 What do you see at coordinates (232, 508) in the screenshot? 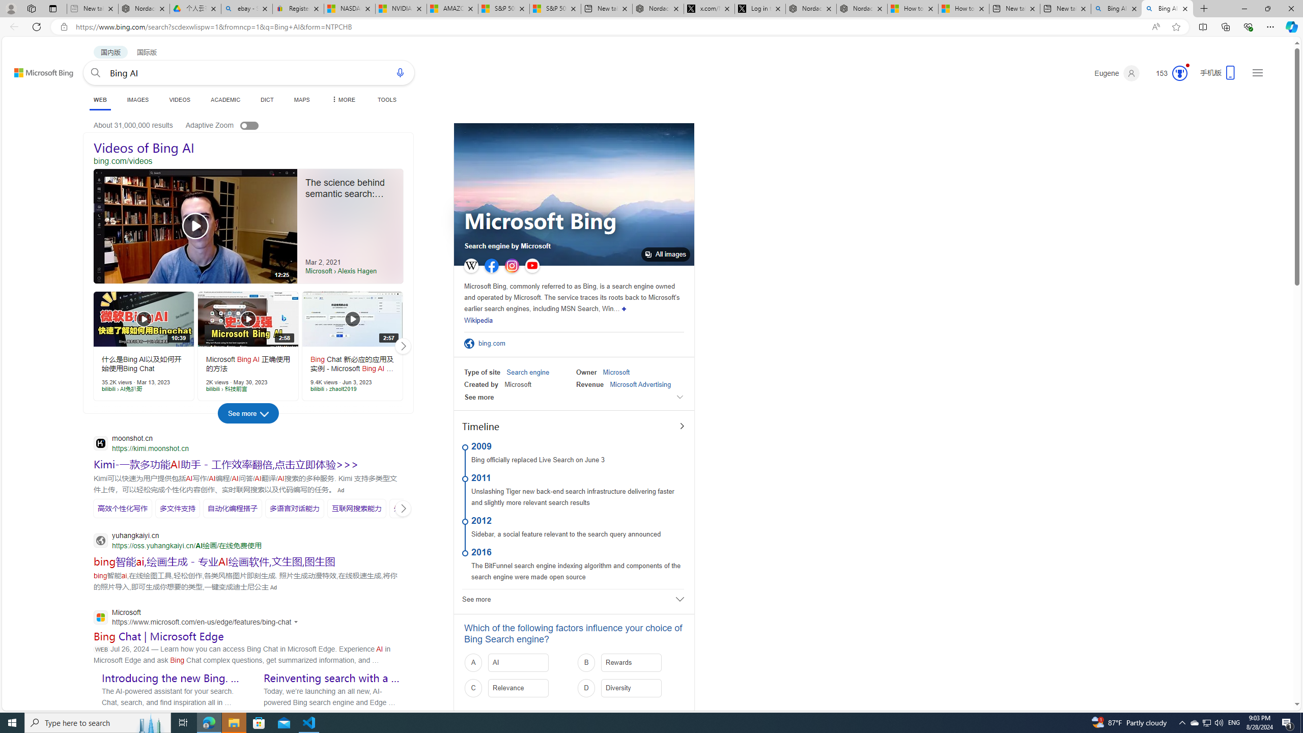
I see `SERP,5716` at bounding box center [232, 508].